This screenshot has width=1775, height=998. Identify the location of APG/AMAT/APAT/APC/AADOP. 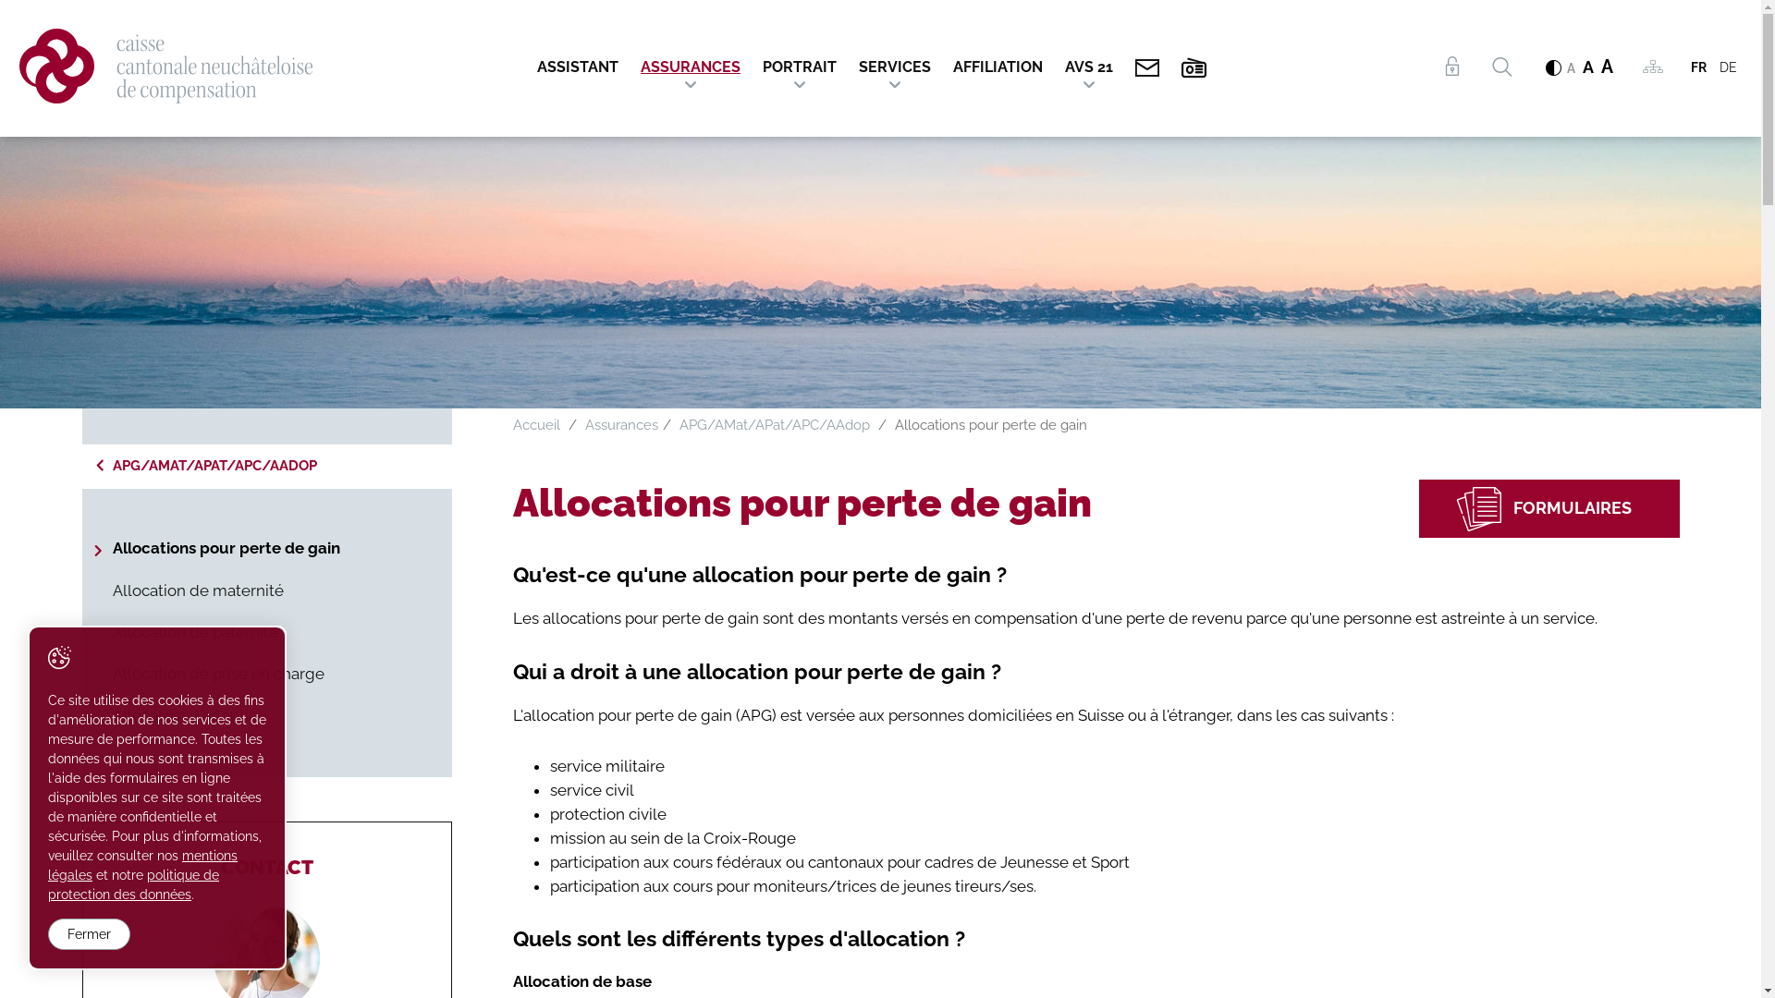
(266, 467).